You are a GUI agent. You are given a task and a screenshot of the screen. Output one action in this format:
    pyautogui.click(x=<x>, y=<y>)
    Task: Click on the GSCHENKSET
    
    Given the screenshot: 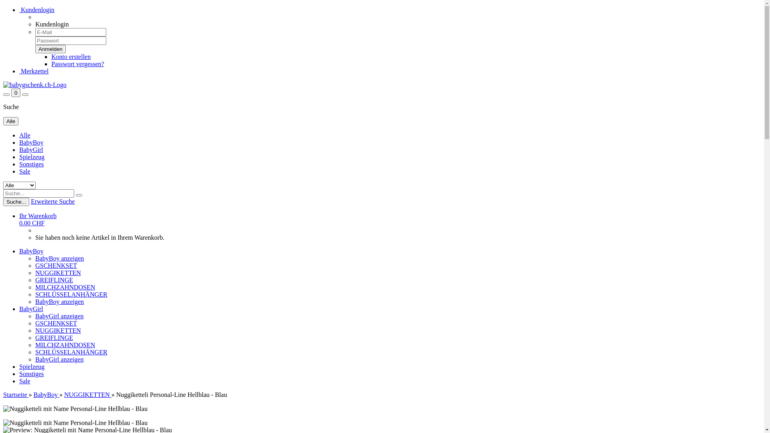 What is the action you would take?
    pyautogui.click(x=56, y=265)
    